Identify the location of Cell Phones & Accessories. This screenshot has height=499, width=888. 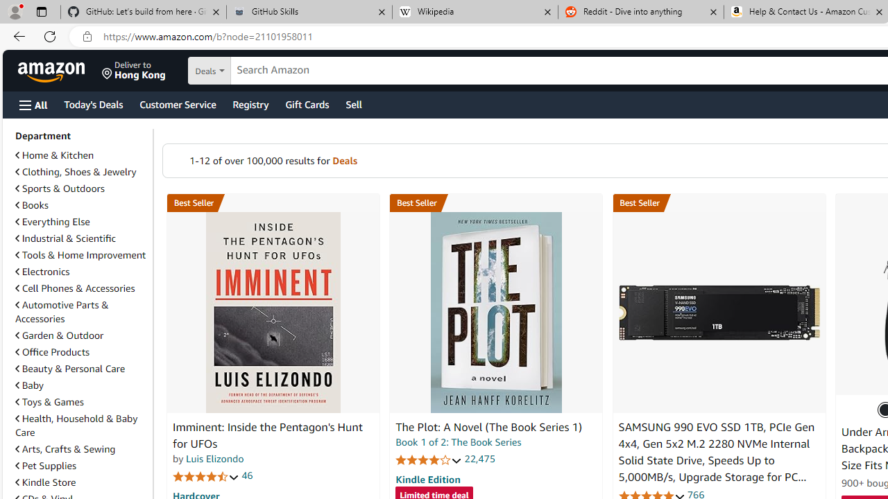
(81, 288).